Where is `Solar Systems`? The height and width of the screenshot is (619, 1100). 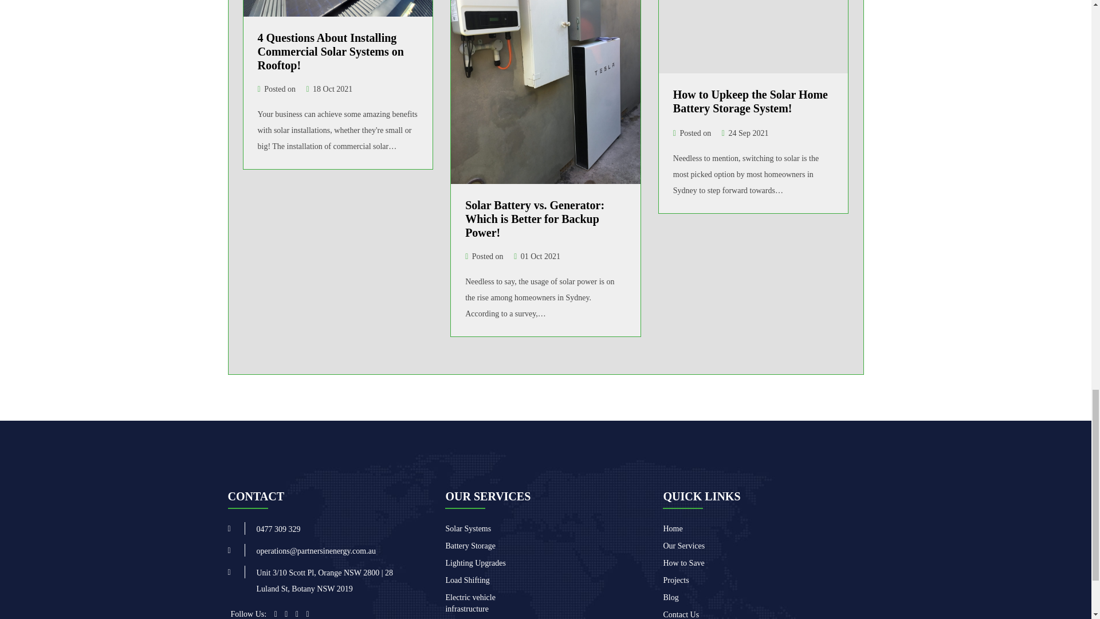 Solar Systems is located at coordinates (467, 528).